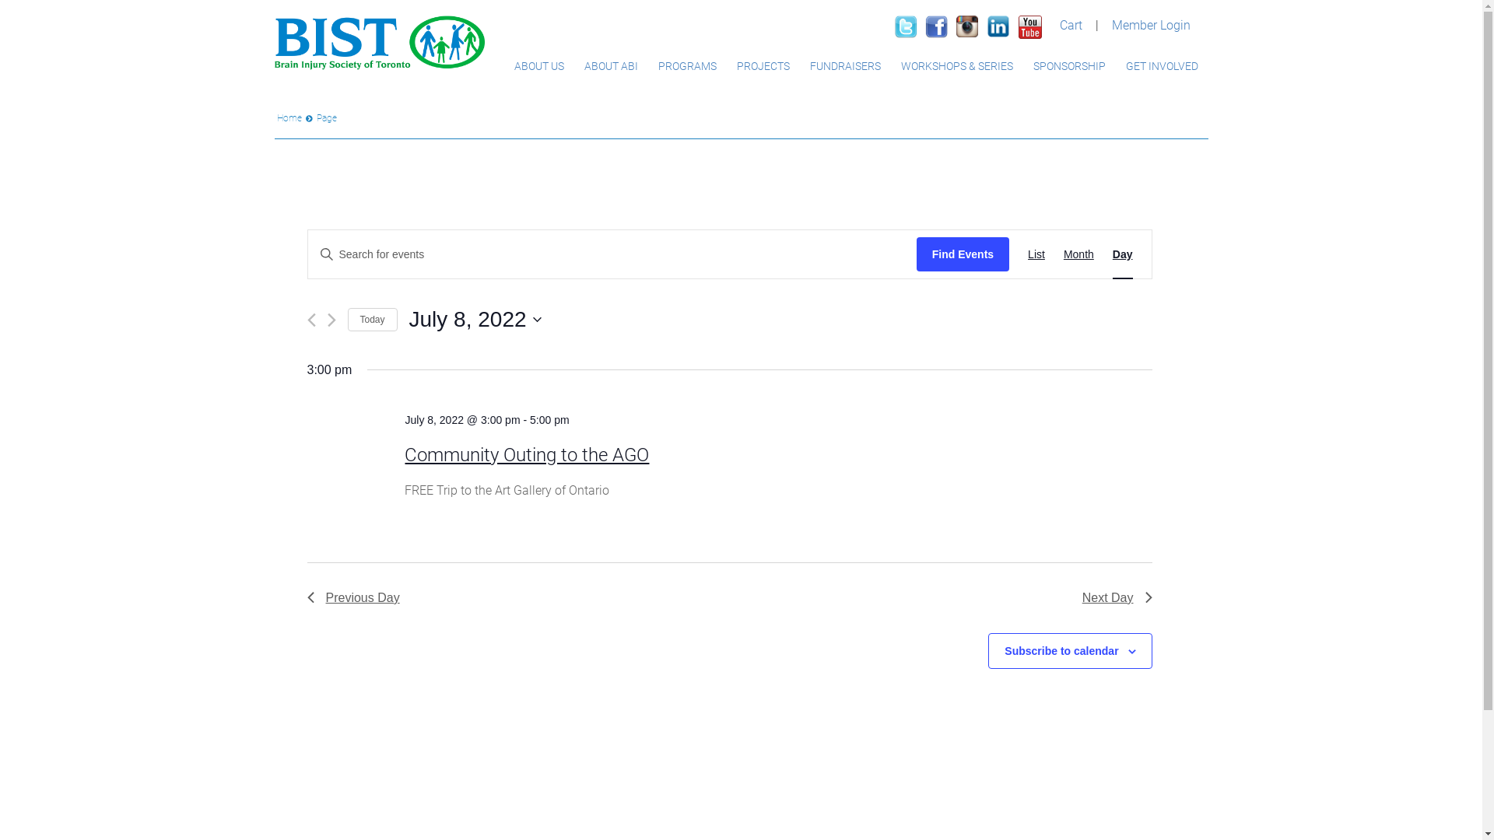 The height and width of the screenshot is (840, 1494). Describe the element at coordinates (1061, 651) in the screenshot. I see `Subscribe to calendar` at that location.